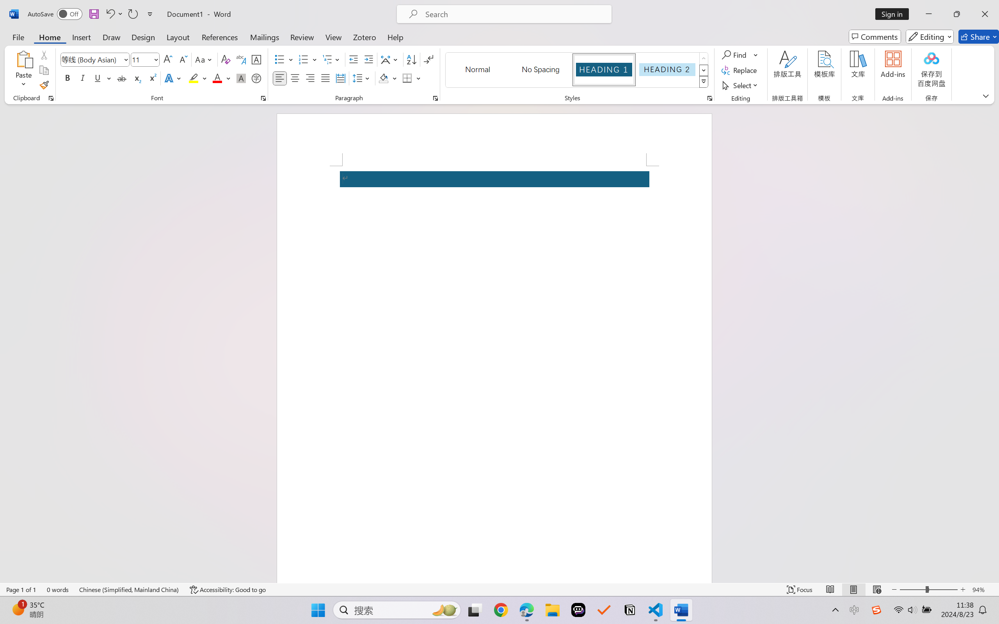  Describe the element at coordinates (300, 9) in the screenshot. I see `Who is my administrator? - Google Account Help` at that location.